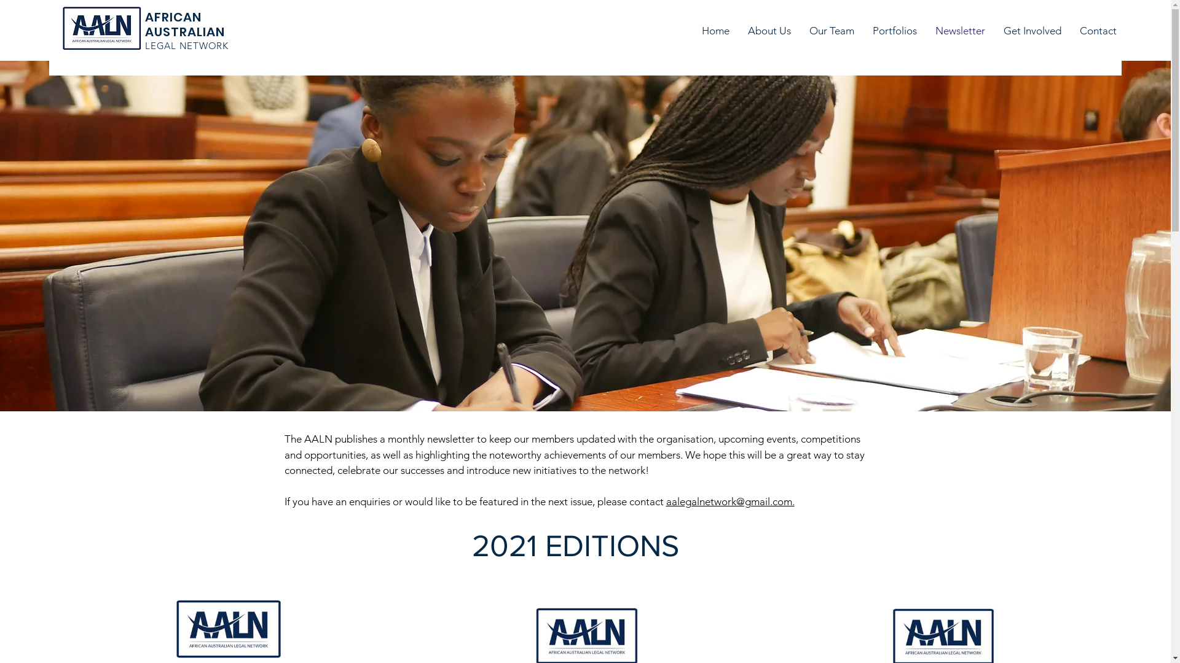 The width and height of the screenshot is (1180, 663). I want to click on Our Team, so click(832, 31).